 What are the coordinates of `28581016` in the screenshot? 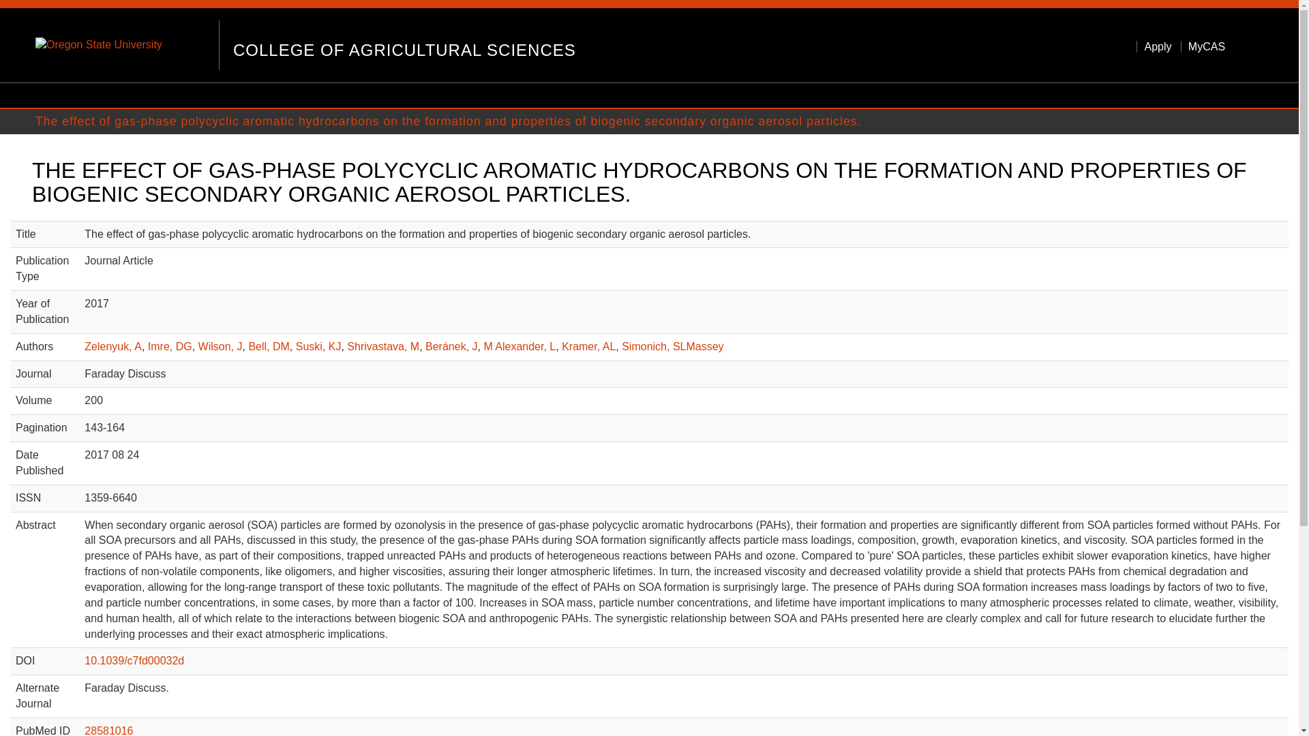 It's located at (109, 731).